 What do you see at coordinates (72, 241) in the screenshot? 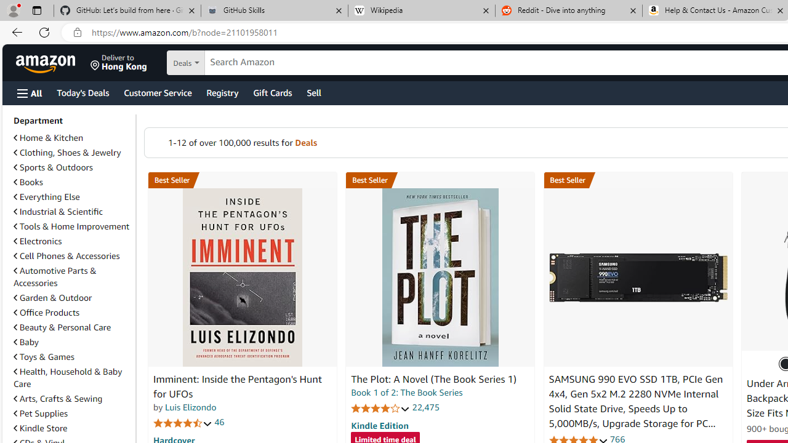
I see `Electronics` at bounding box center [72, 241].